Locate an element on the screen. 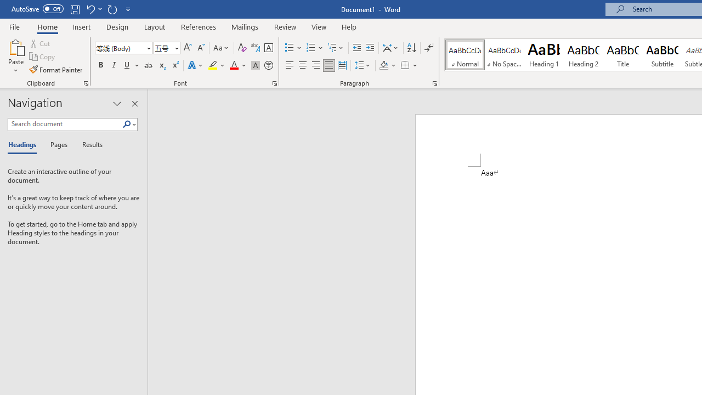  Line and Paragraph Spacing is located at coordinates (363, 66).